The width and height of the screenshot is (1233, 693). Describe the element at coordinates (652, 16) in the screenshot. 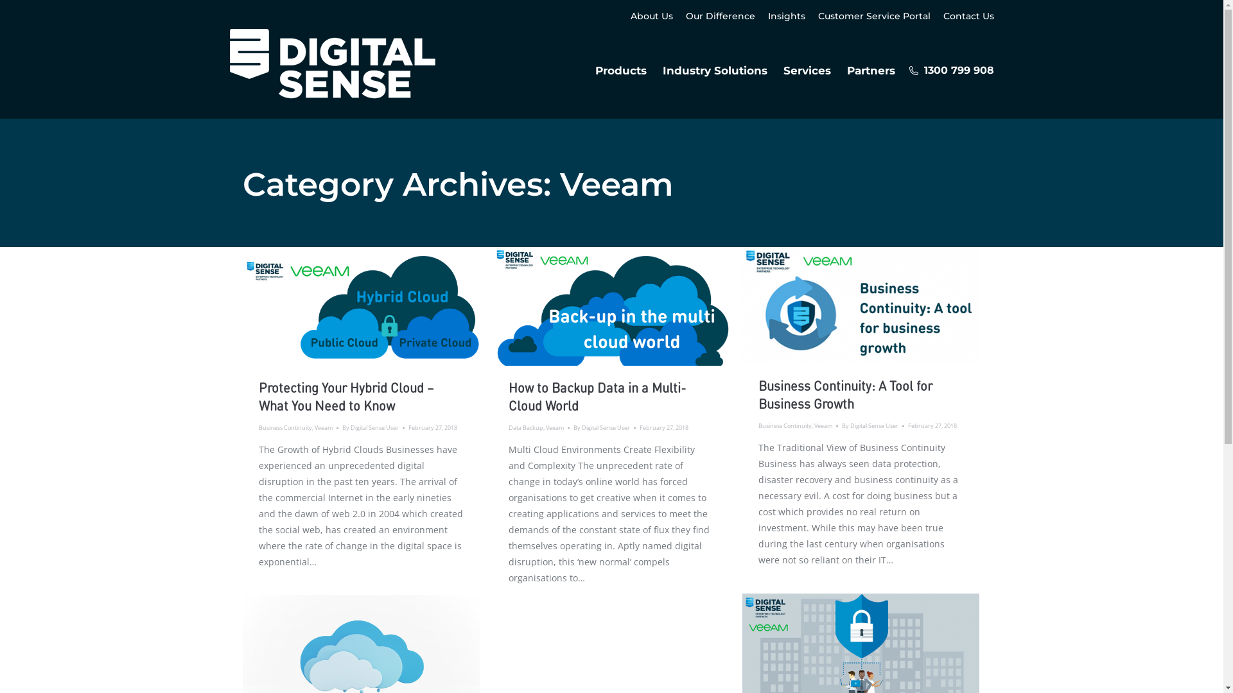

I see `About Us` at that location.